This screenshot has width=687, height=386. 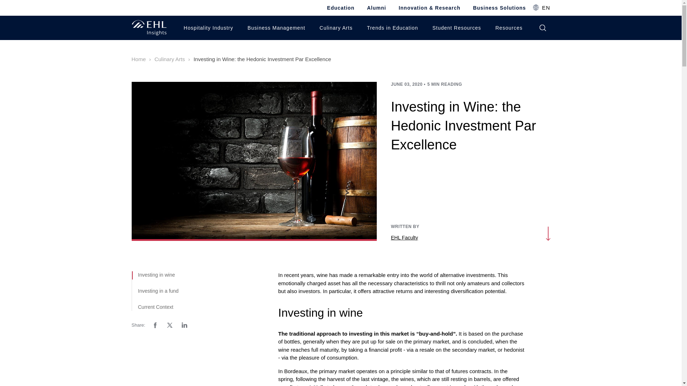 What do you see at coordinates (274, 28) in the screenshot?
I see `Business Management` at bounding box center [274, 28].